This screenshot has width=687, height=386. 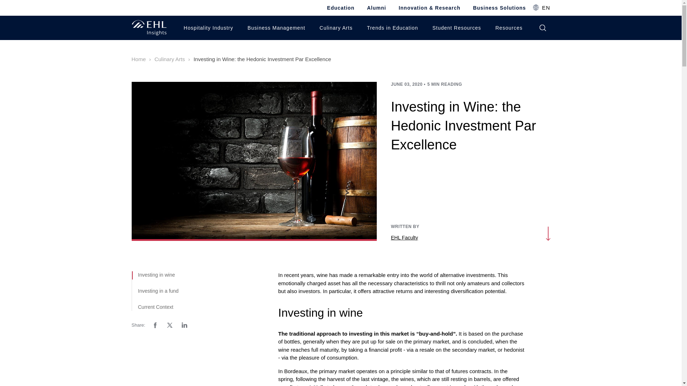 What do you see at coordinates (274, 28) in the screenshot?
I see `Business Management` at bounding box center [274, 28].